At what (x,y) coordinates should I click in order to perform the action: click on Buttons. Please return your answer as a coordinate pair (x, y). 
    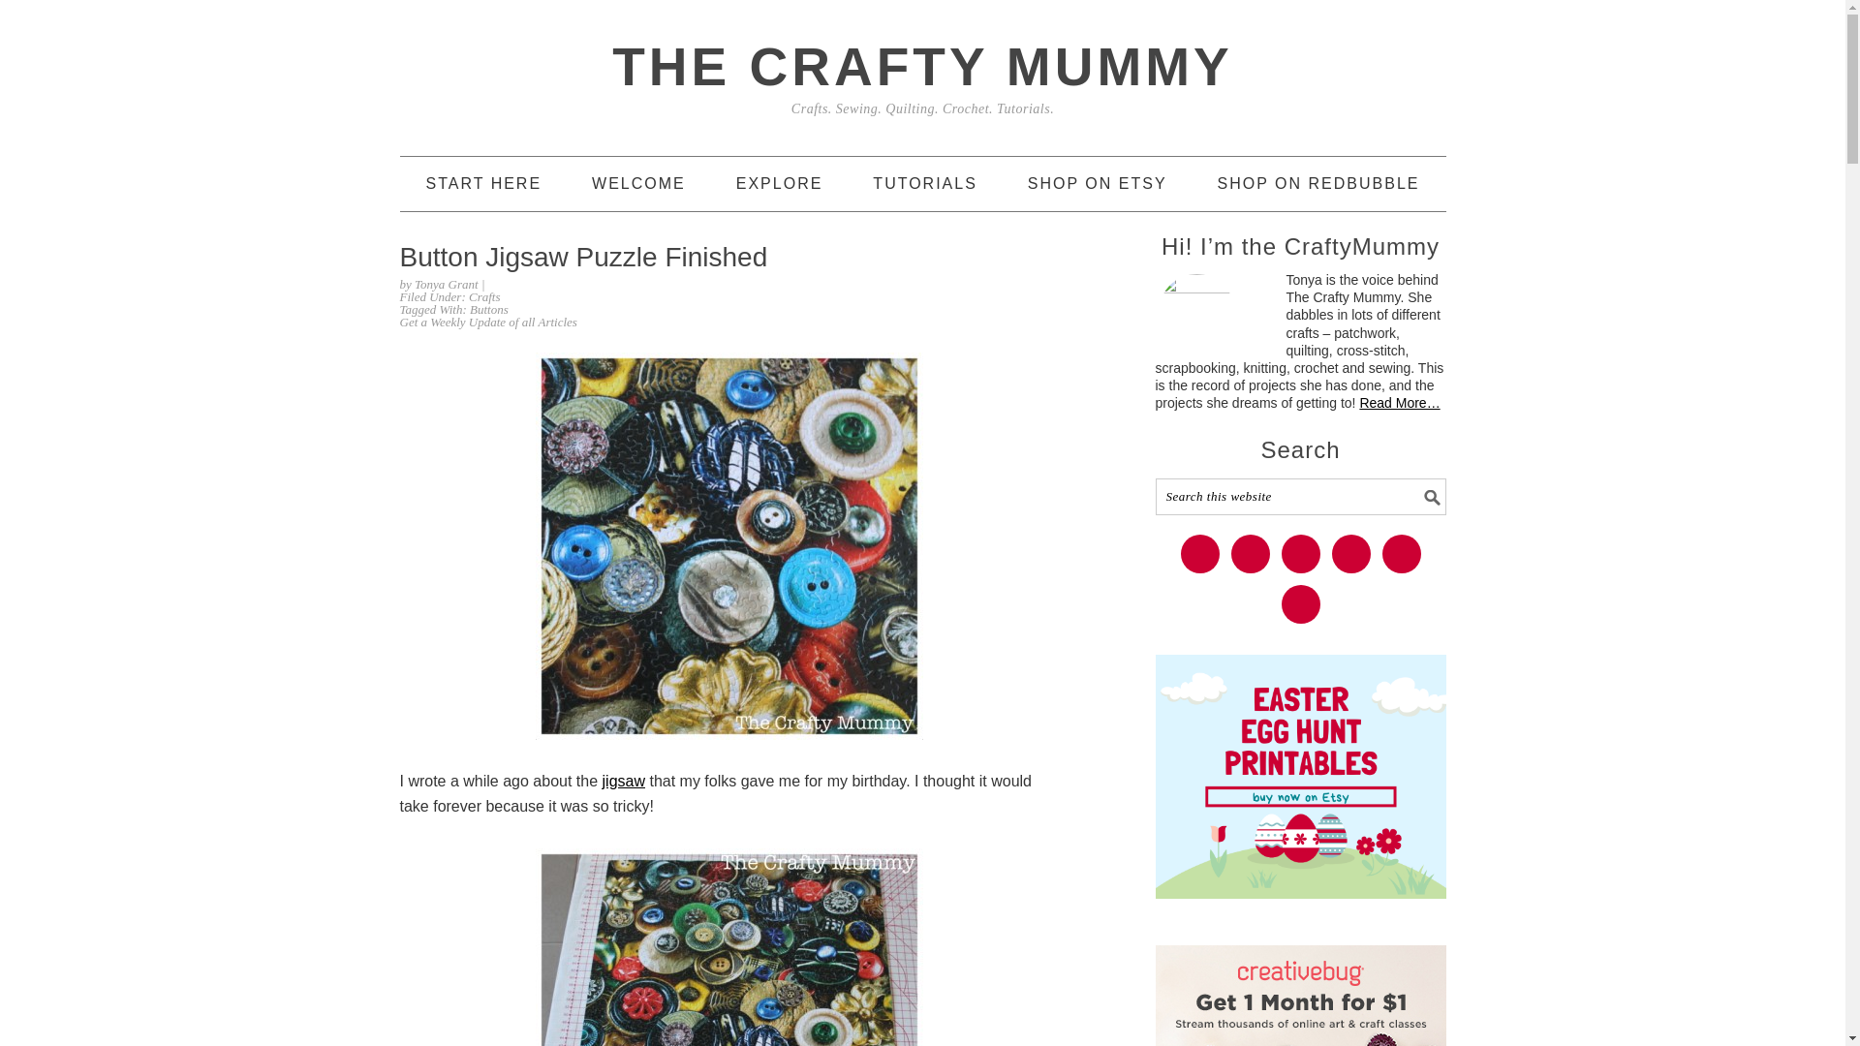
    Looking at the image, I should click on (488, 310).